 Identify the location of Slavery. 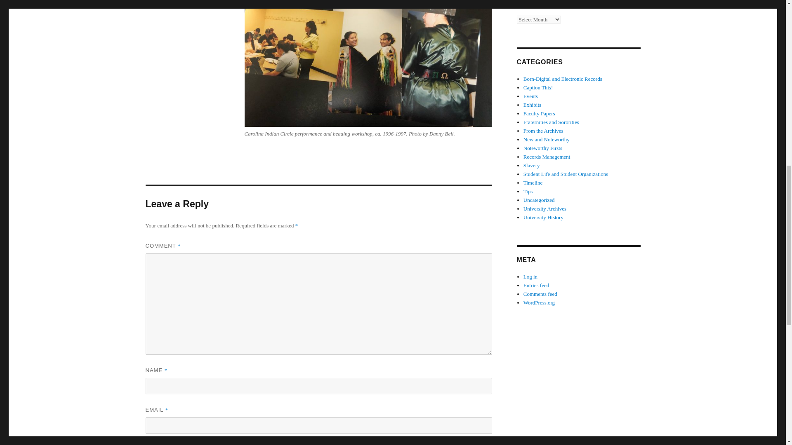
(532, 166).